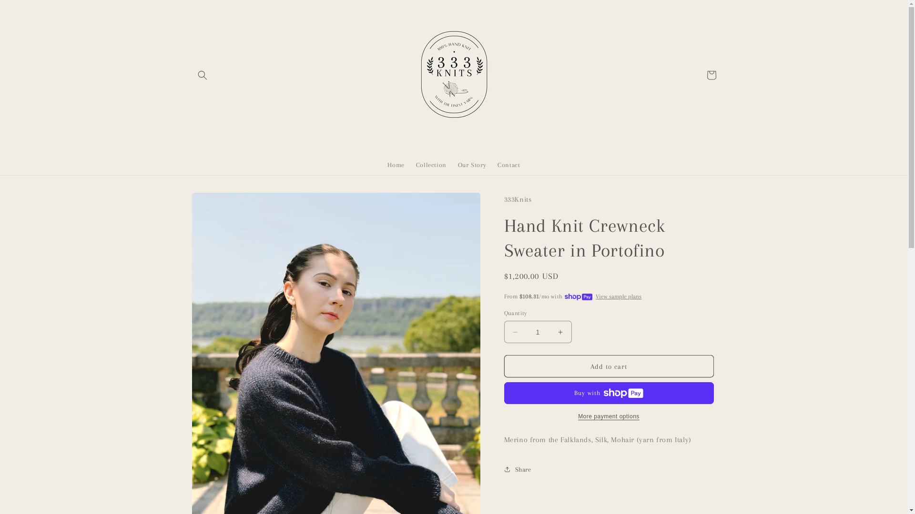 This screenshot has width=915, height=514. Describe the element at coordinates (396, 165) in the screenshot. I see `Home` at that location.